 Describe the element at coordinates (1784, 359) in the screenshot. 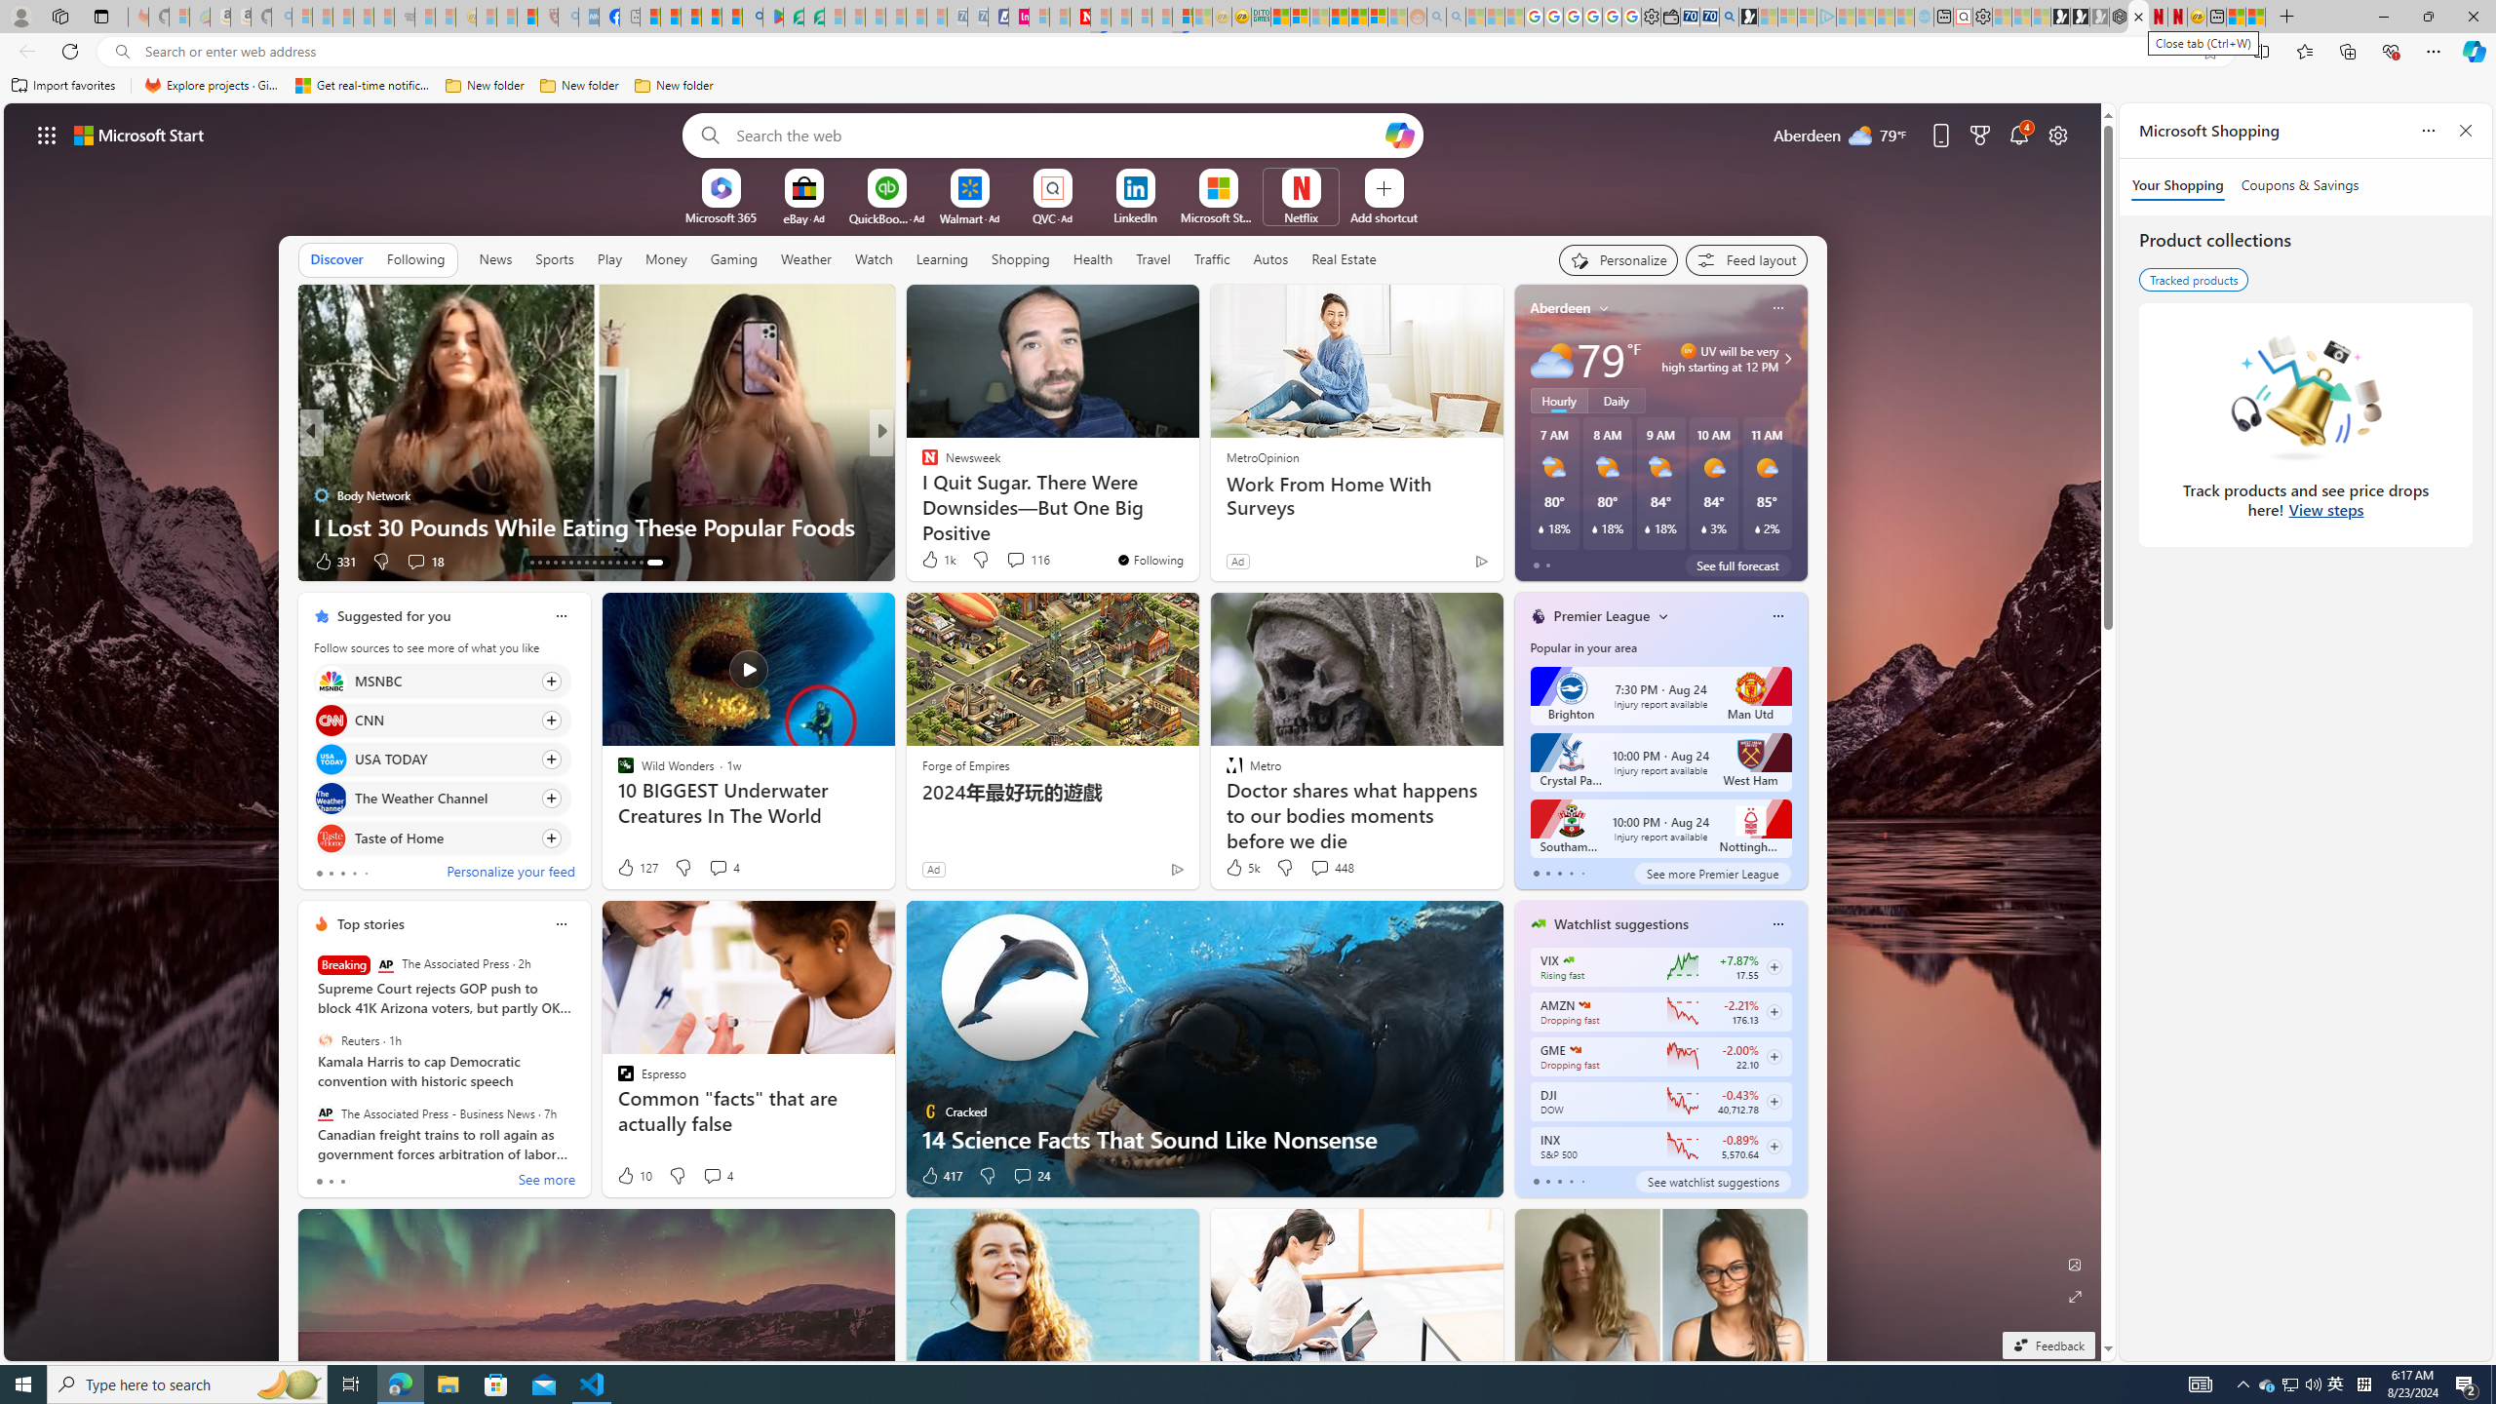

I see `UV will be very high starting at 12 PM` at that location.